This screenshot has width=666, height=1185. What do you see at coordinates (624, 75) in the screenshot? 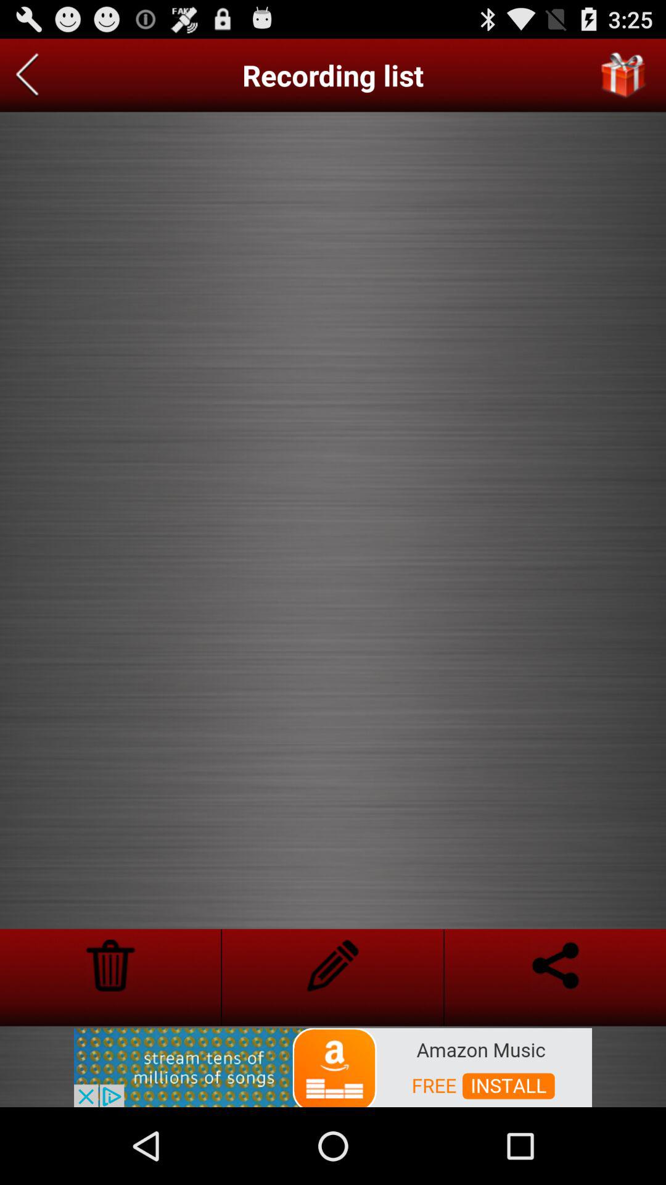
I see `gift pega` at bounding box center [624, 75].